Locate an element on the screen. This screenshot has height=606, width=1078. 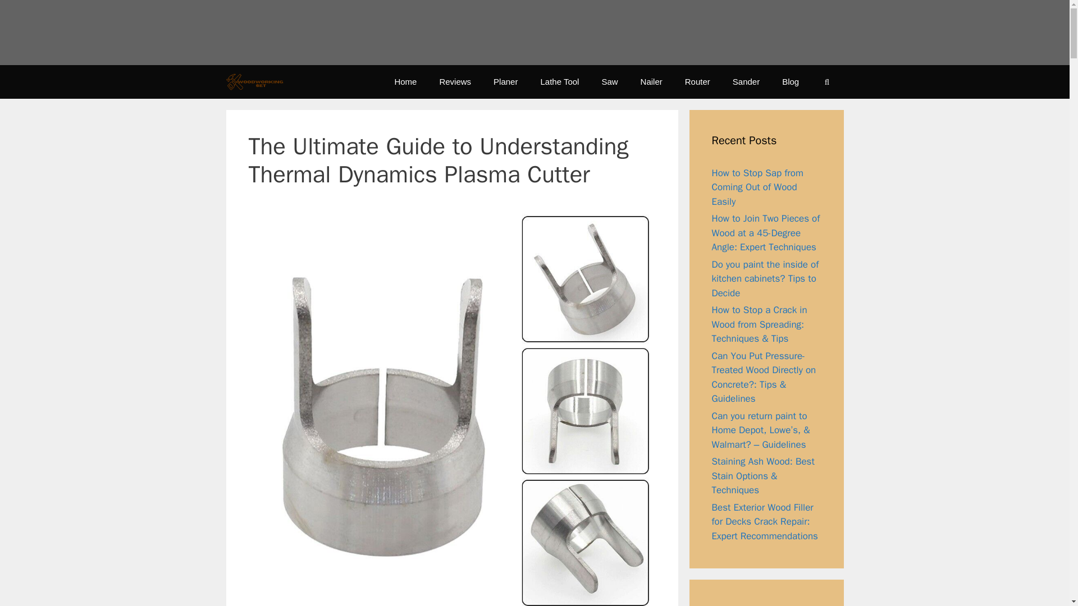
Best Wood Working Resource Blog is located at coordinates (254, 81).